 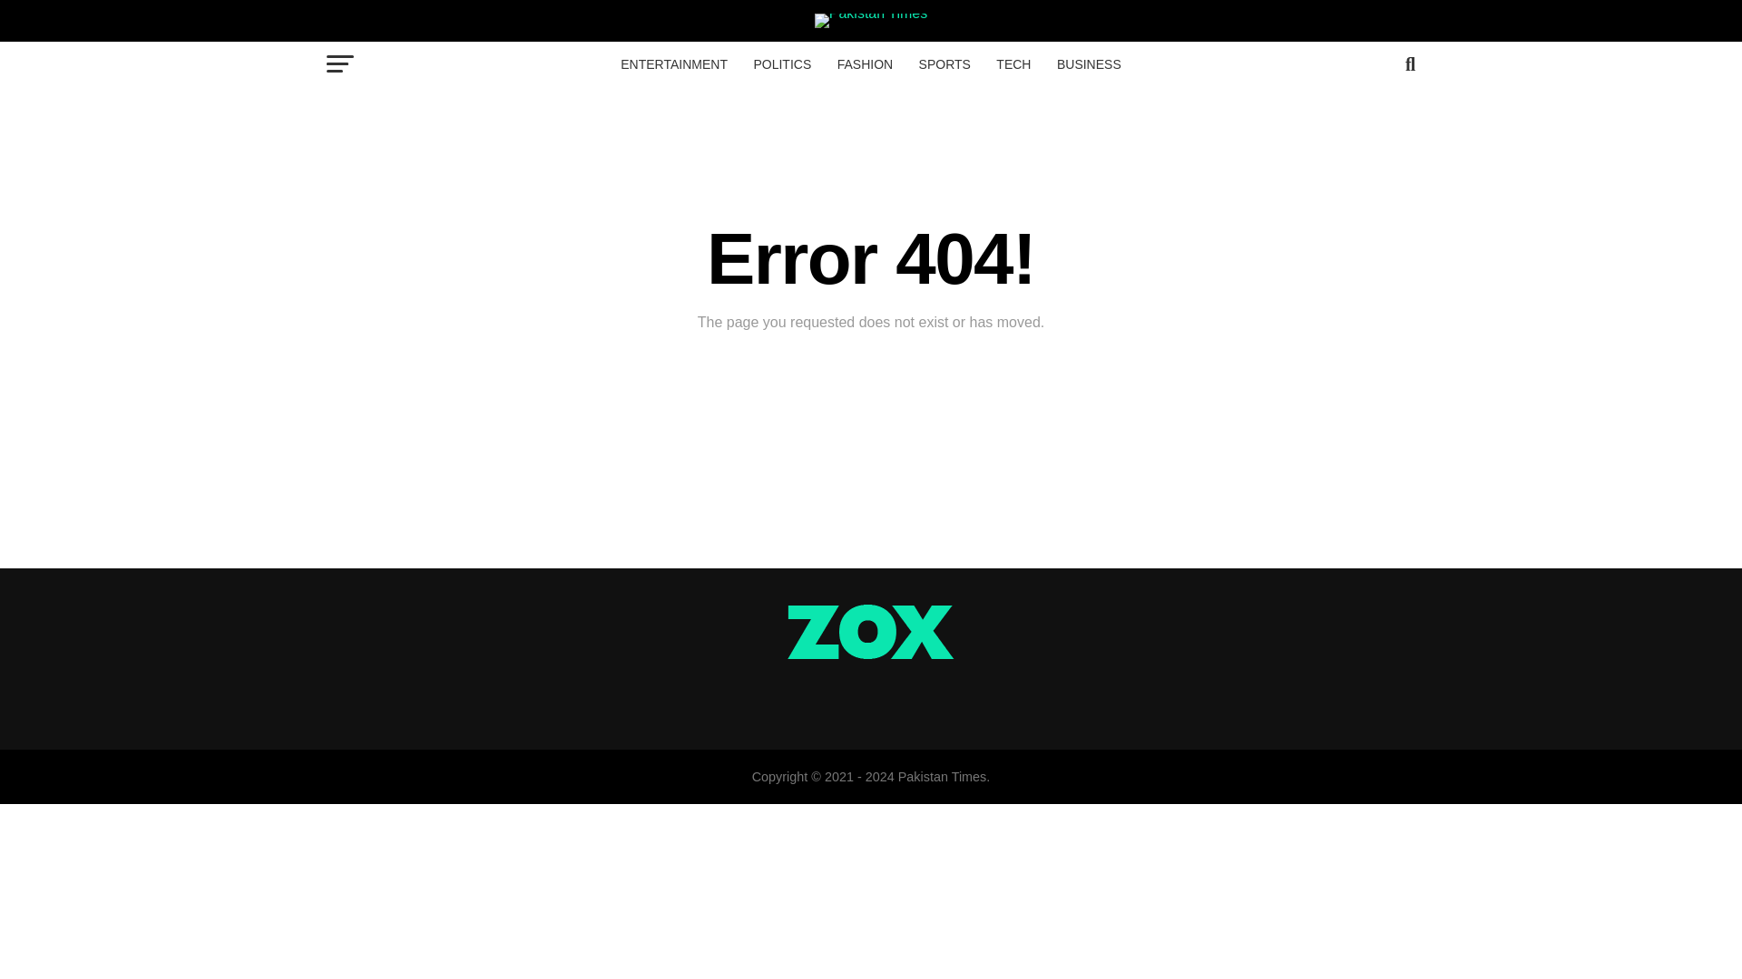 I want to click on ENTERTAINMENT, so click(x=674, y=64).